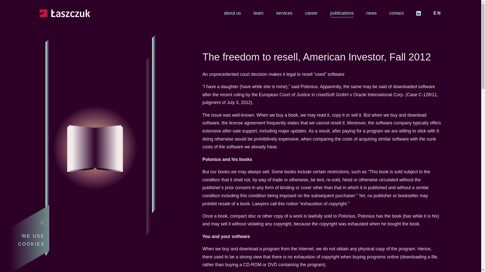 The image size is (485, 272). I want to click on WE USE COOKIES, so click(25, 240).